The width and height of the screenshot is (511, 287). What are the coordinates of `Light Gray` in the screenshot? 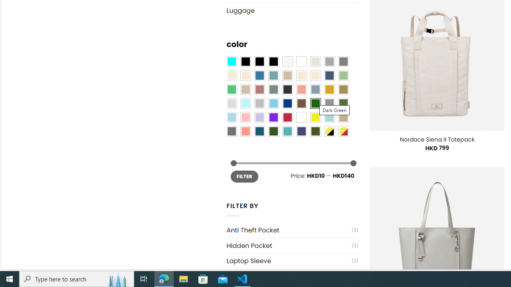 It's located at (232, 103).